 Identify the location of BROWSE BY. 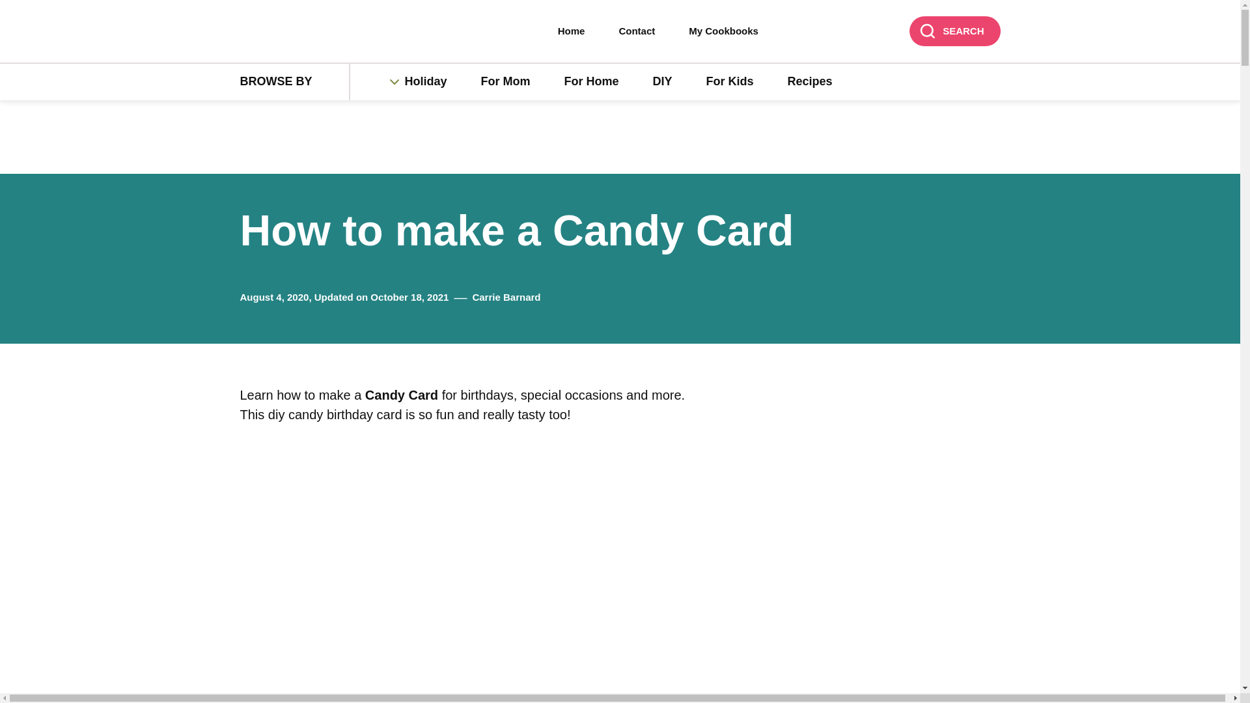
(294, 82).